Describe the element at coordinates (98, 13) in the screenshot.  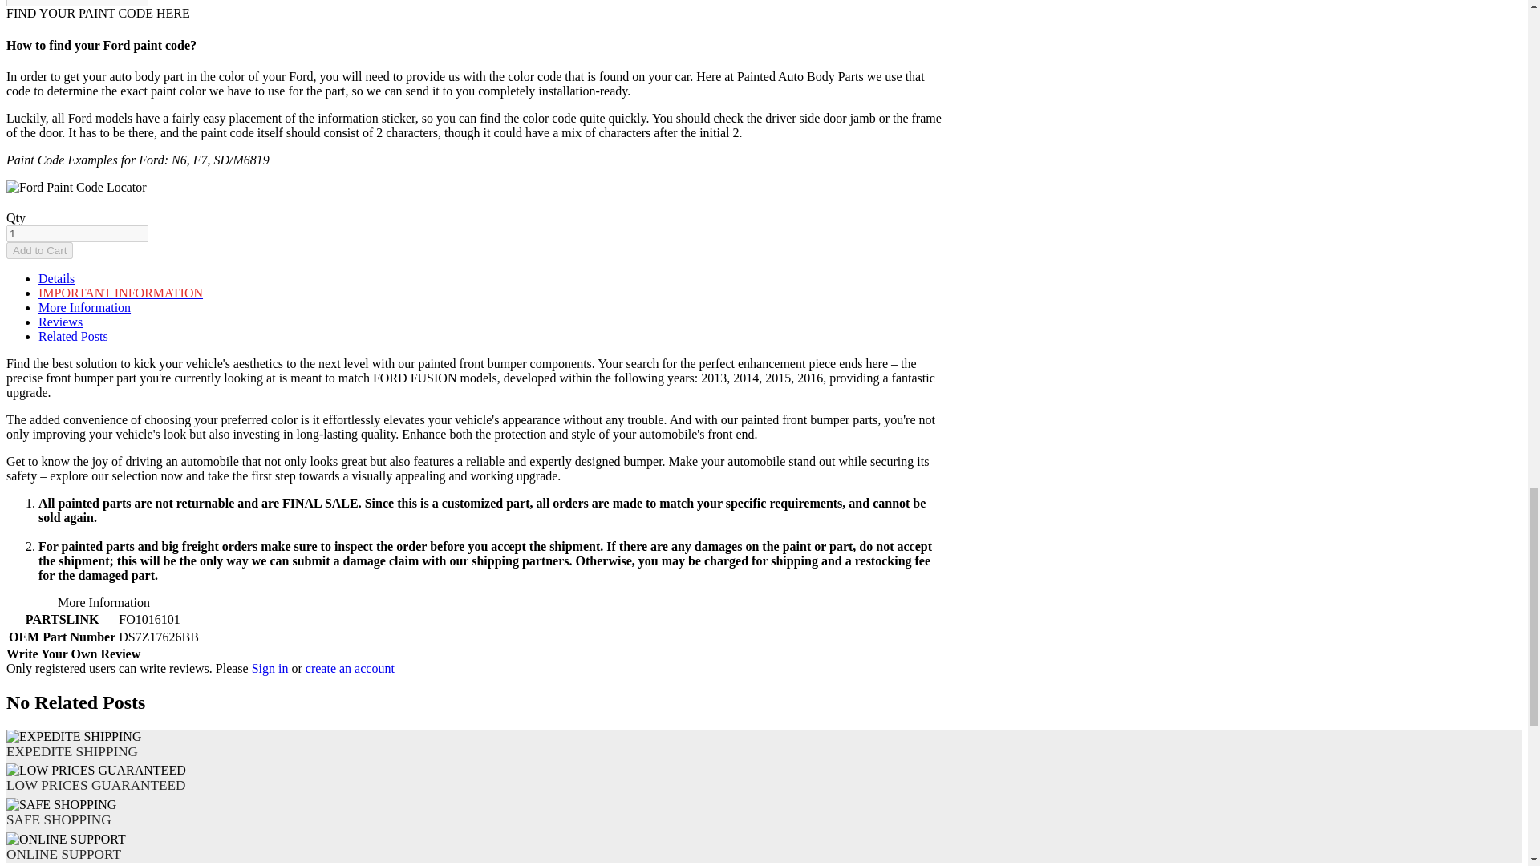
I see `Paint Code Locator` at that location.